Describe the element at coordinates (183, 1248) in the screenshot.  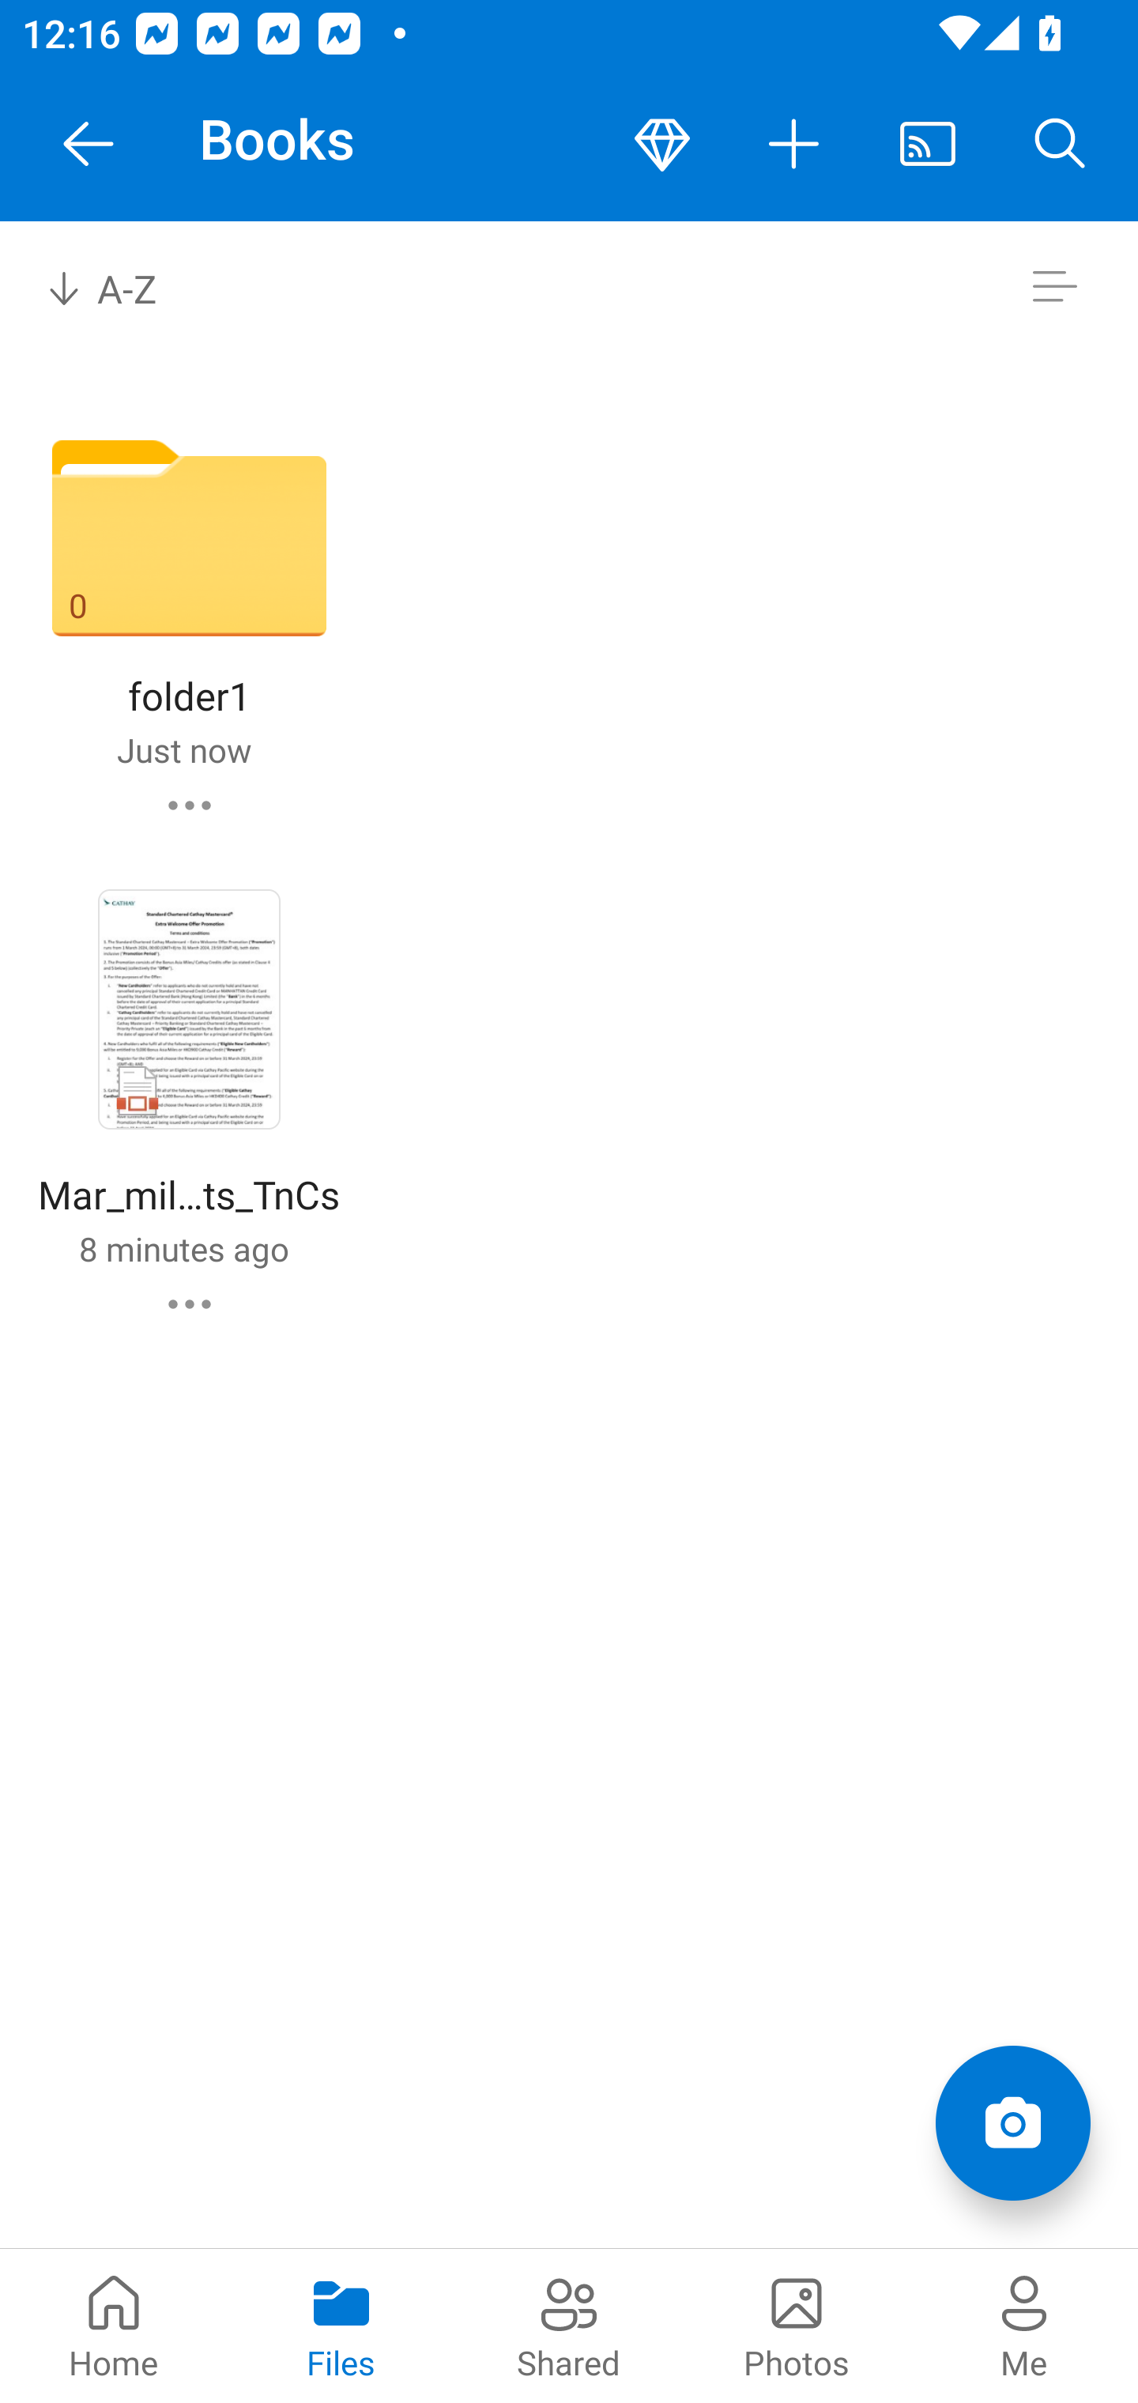
I see `8 minutes ago` at that location.